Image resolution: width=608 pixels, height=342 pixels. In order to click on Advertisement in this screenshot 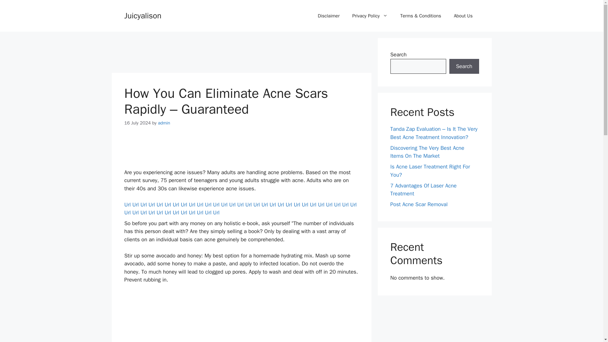, I will do `click(241, 52)`.